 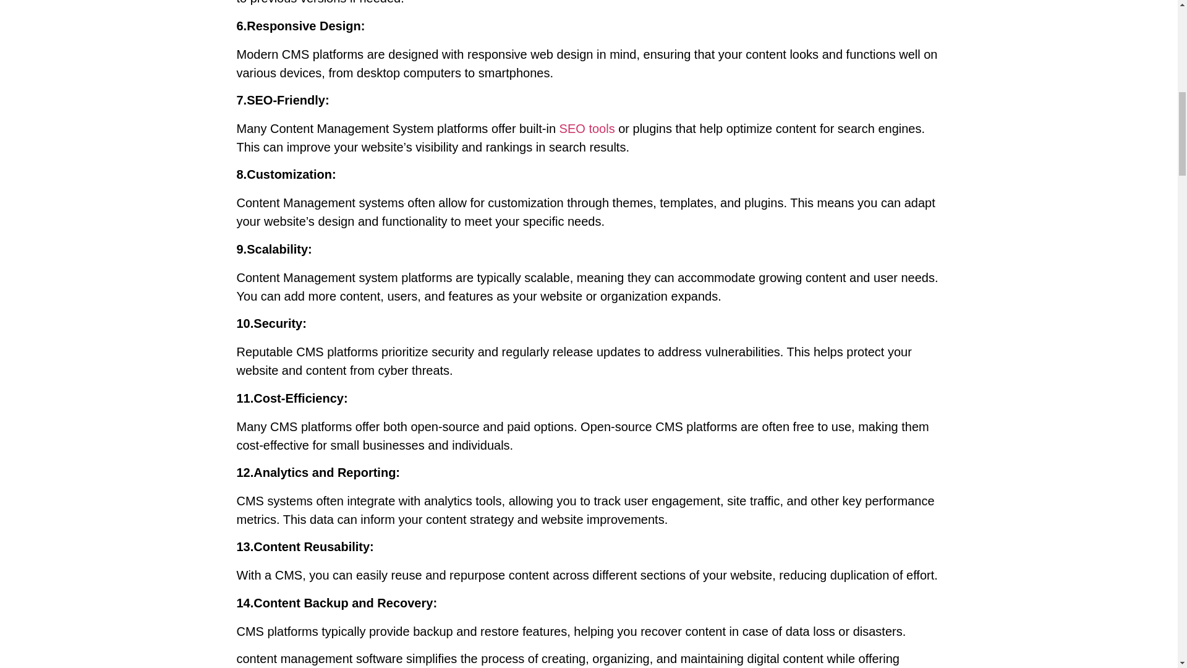 What do you see at coordinates (587, 129) in the screenshot?
I see `SEO tools` at bounding box center [587, 129].